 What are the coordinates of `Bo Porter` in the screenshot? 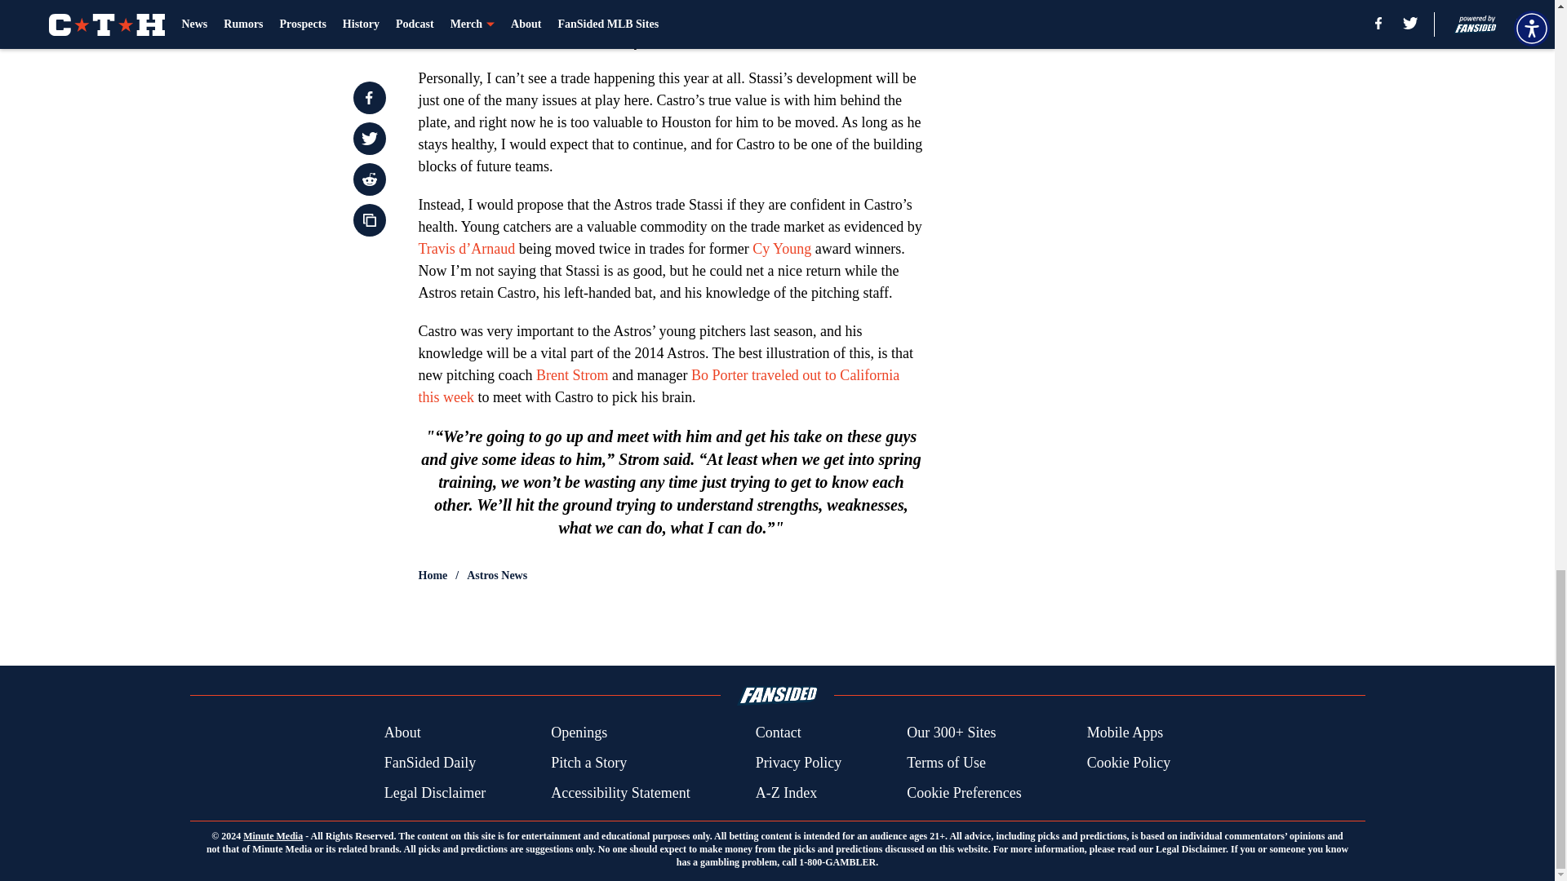 It's located at (720, 375).